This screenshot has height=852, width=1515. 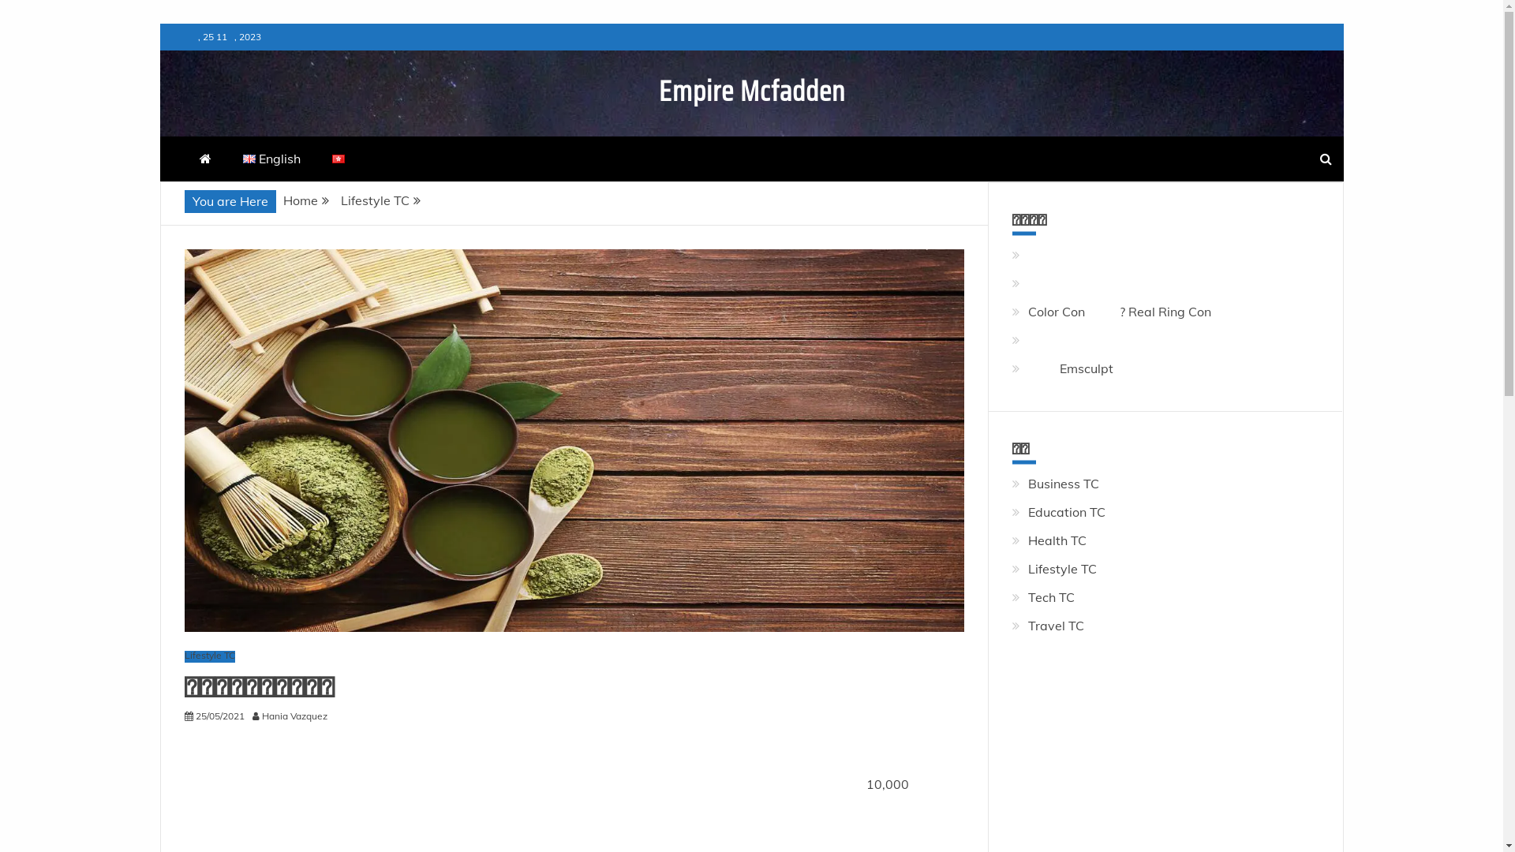 What do you see at coordinates (300, 200) in the screenshot?
I see `Home` at bounding box center [300, 200].